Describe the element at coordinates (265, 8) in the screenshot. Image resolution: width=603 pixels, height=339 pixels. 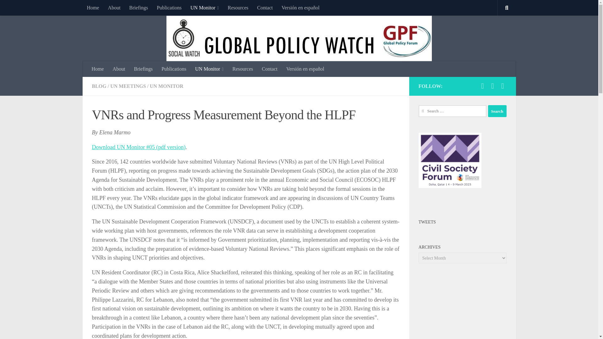
I see `Contact` at that location.